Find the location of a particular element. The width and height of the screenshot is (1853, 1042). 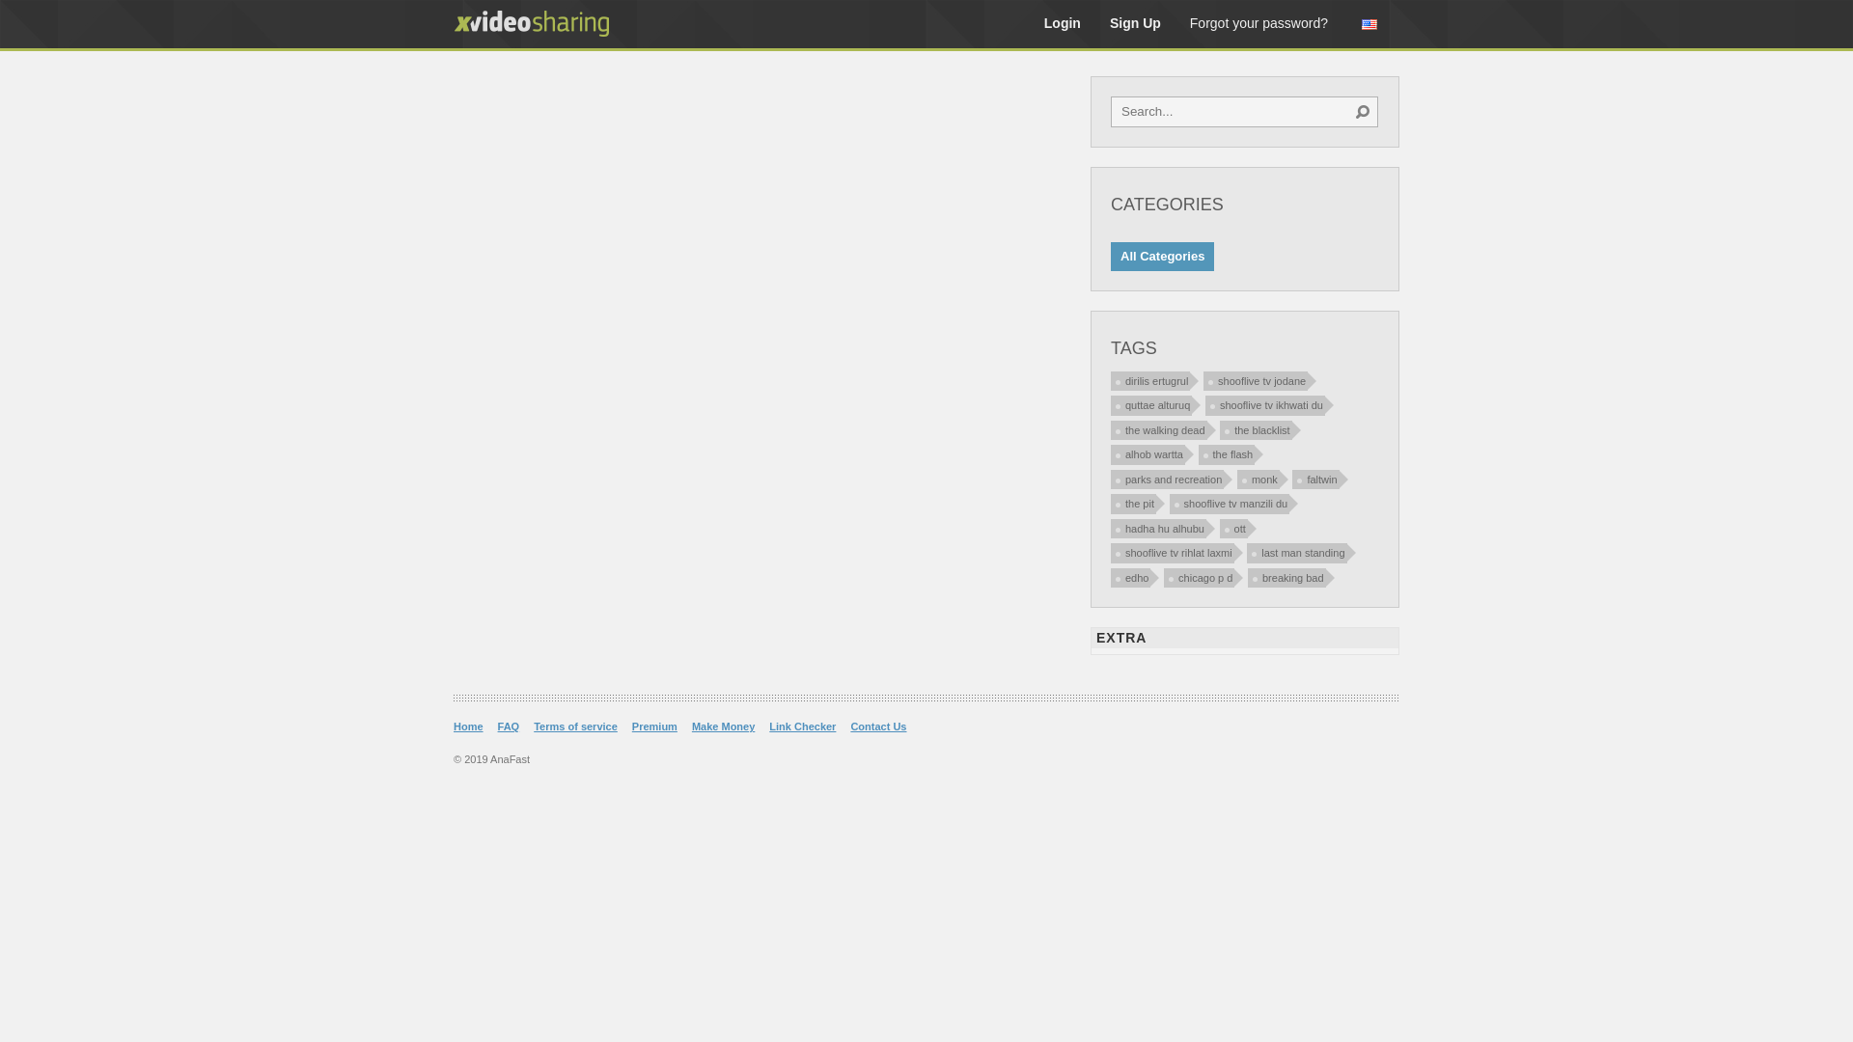

Sign Up is located at coordinates (1135, 23).